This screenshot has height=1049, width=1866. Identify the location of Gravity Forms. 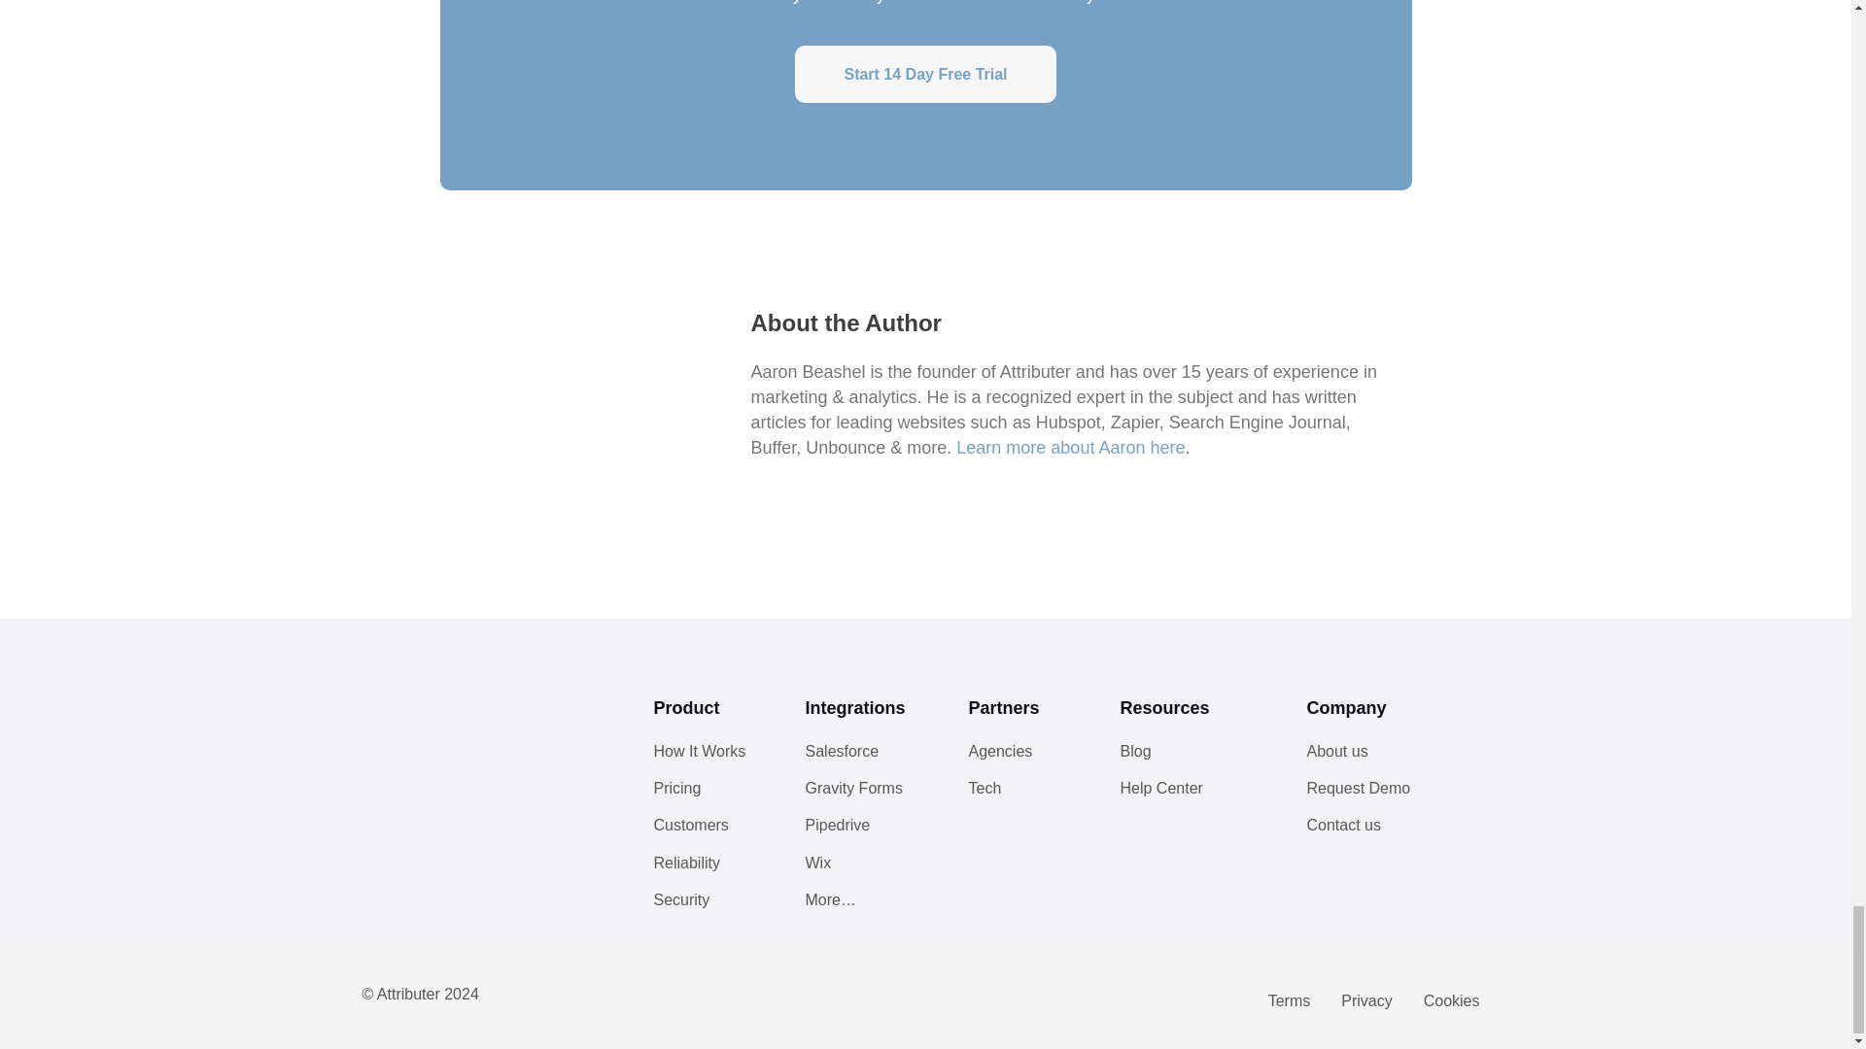
(867, 795).